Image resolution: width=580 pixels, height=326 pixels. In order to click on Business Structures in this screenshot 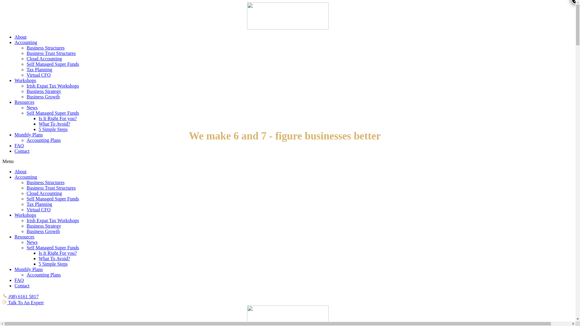, I will do `click(46, 182)`.